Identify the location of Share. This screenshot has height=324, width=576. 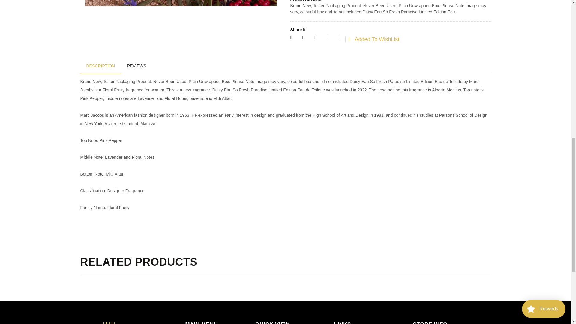
(291, 37).